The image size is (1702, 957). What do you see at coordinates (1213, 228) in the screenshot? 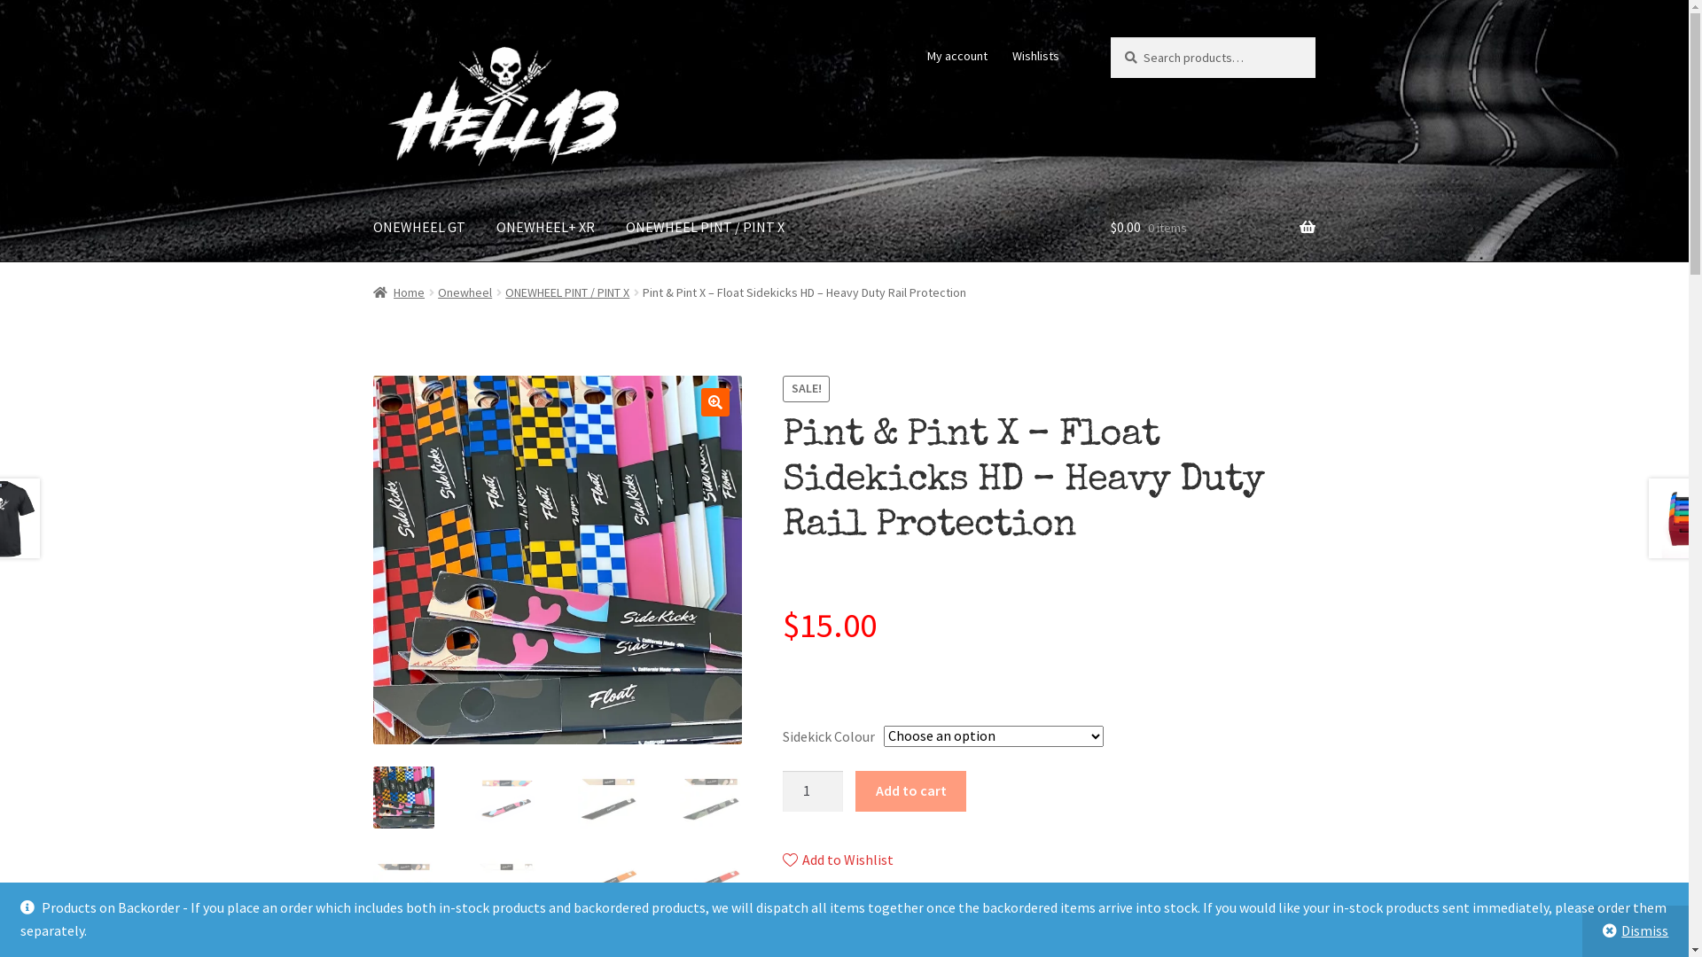
I see `$0.00 0 items` at bounding box center [1213, 228].